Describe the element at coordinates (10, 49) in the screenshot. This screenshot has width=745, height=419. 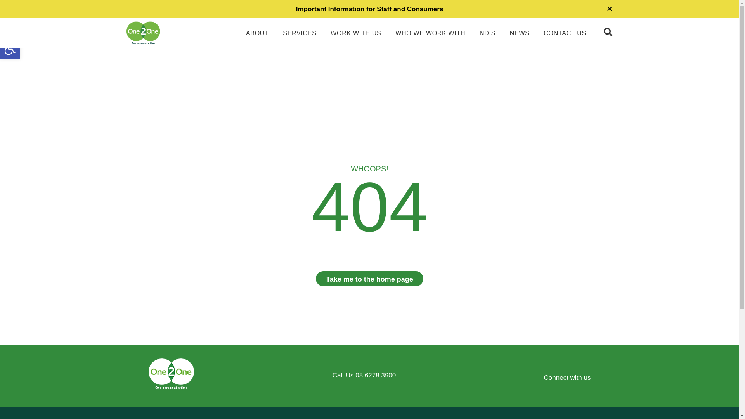
I see `Open toolbar` at that location.